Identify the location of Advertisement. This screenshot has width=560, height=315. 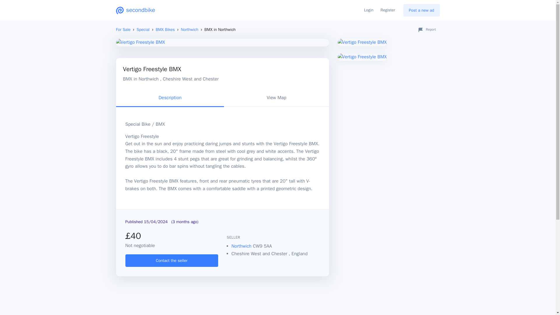
(388, 113).